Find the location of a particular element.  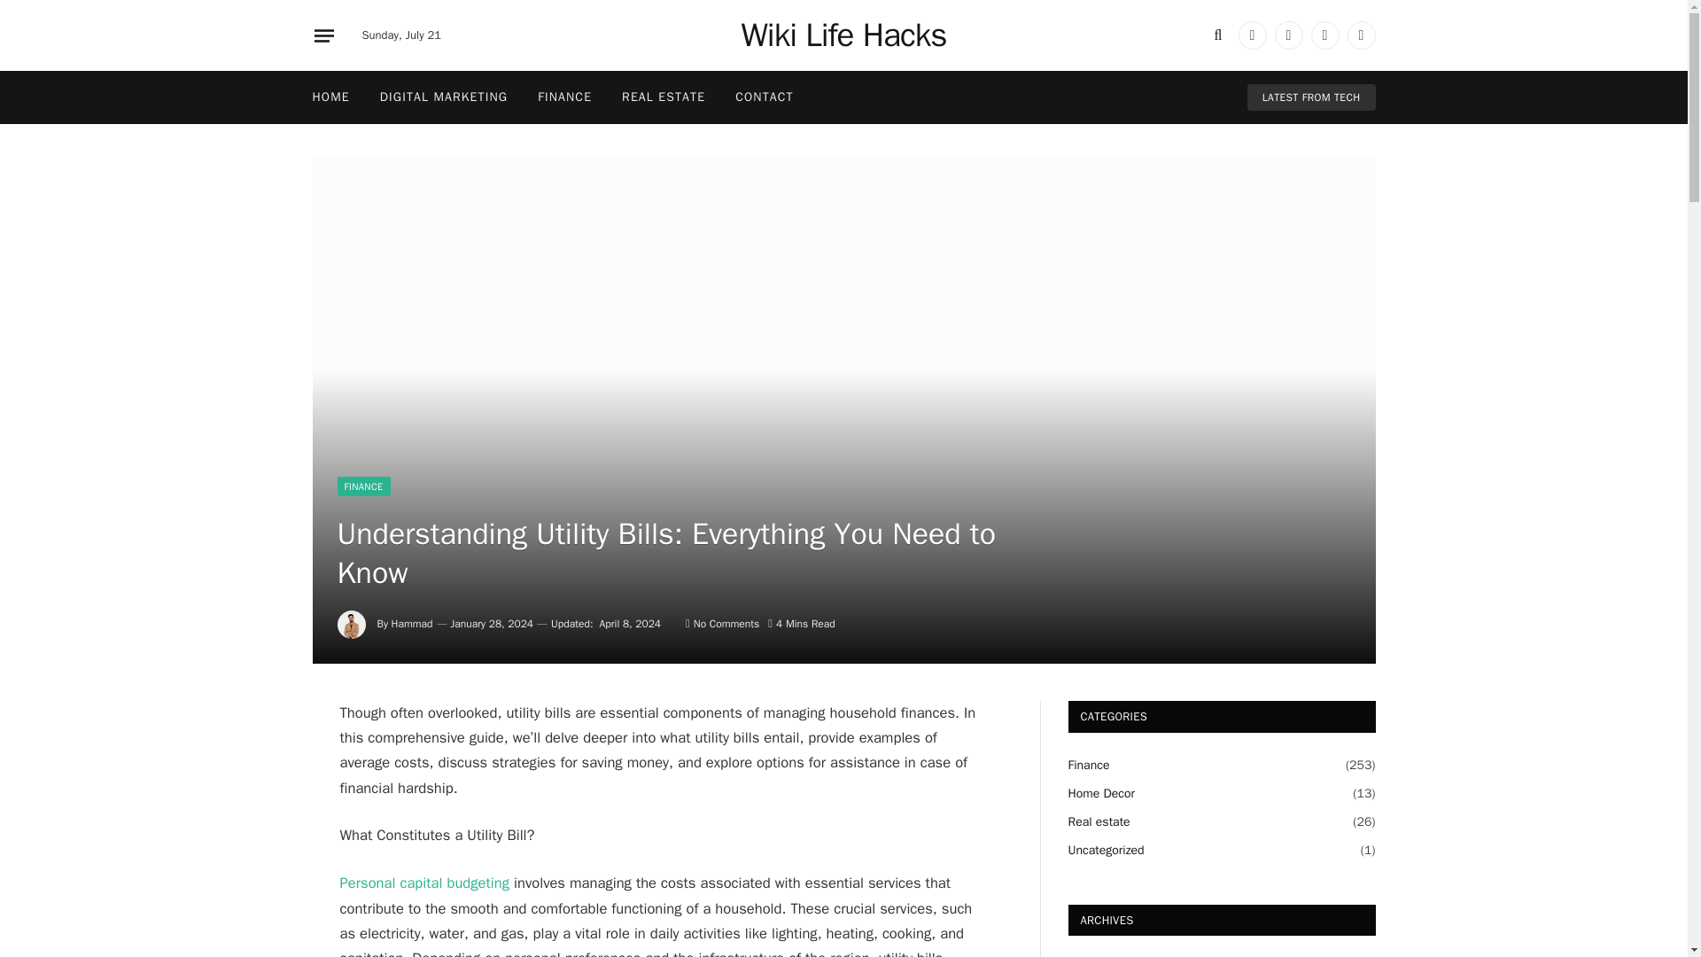

HOME is located at coordinates (331, 97).